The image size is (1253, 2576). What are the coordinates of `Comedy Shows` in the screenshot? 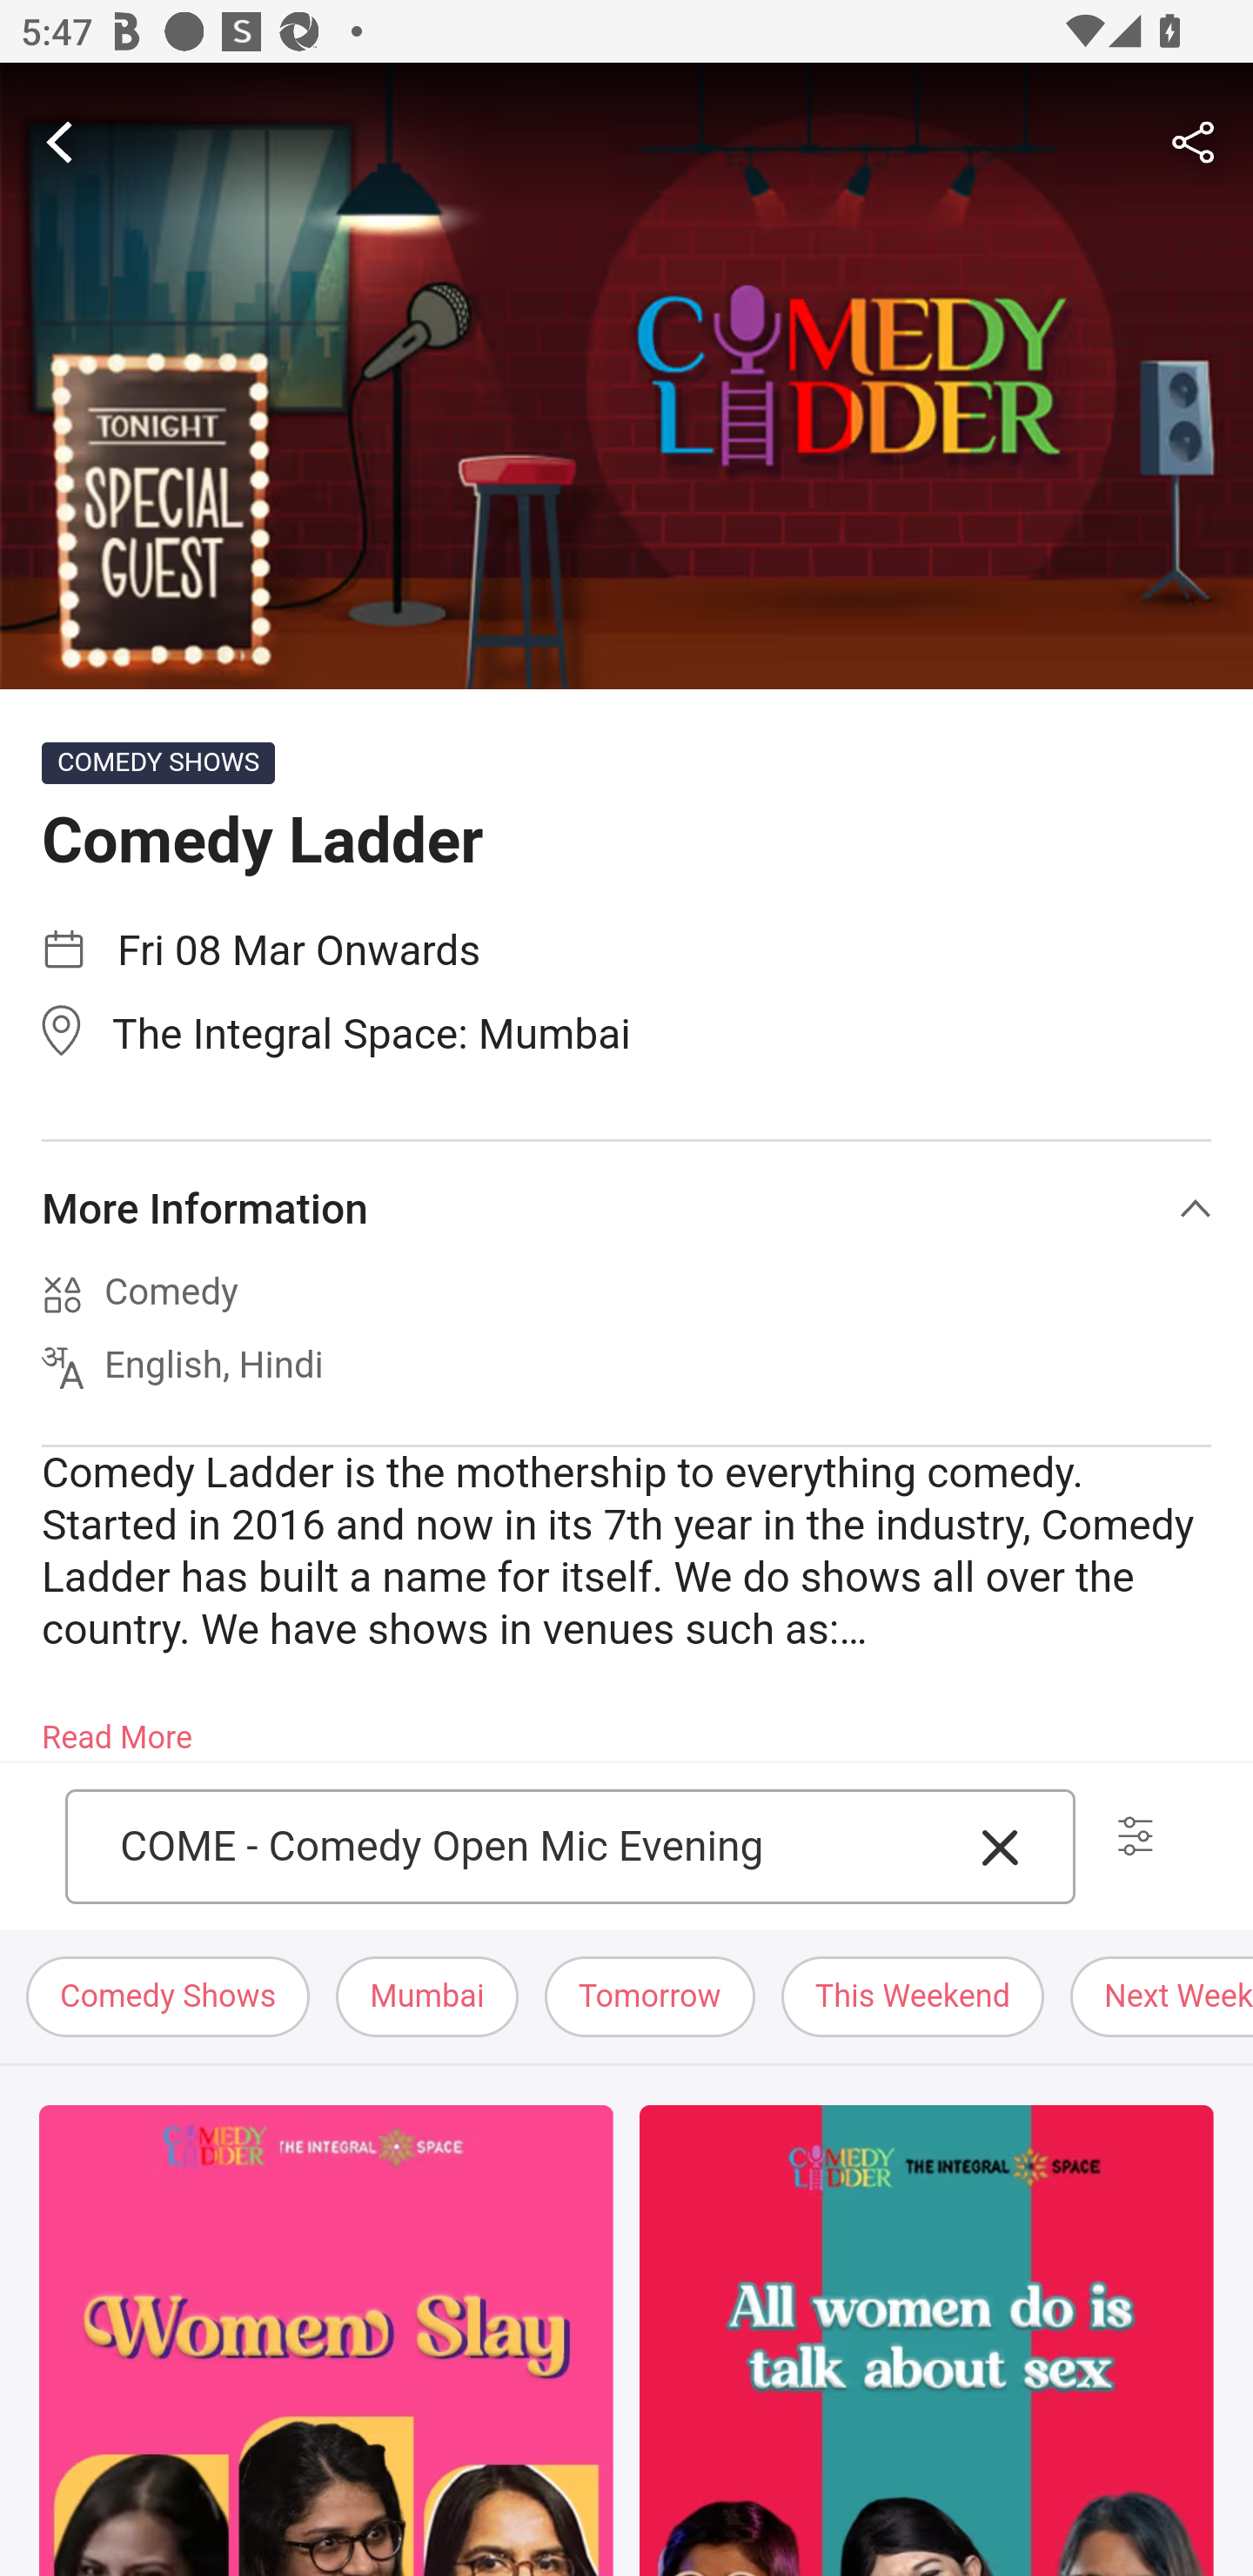 It's located at (169, 1997).